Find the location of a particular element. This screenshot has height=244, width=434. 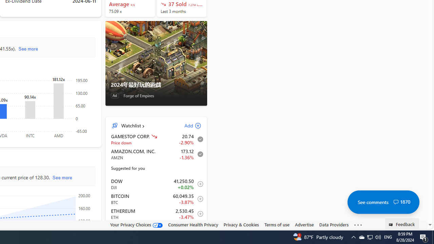

Privacy & Cookies is located at coordinates (241, 225).